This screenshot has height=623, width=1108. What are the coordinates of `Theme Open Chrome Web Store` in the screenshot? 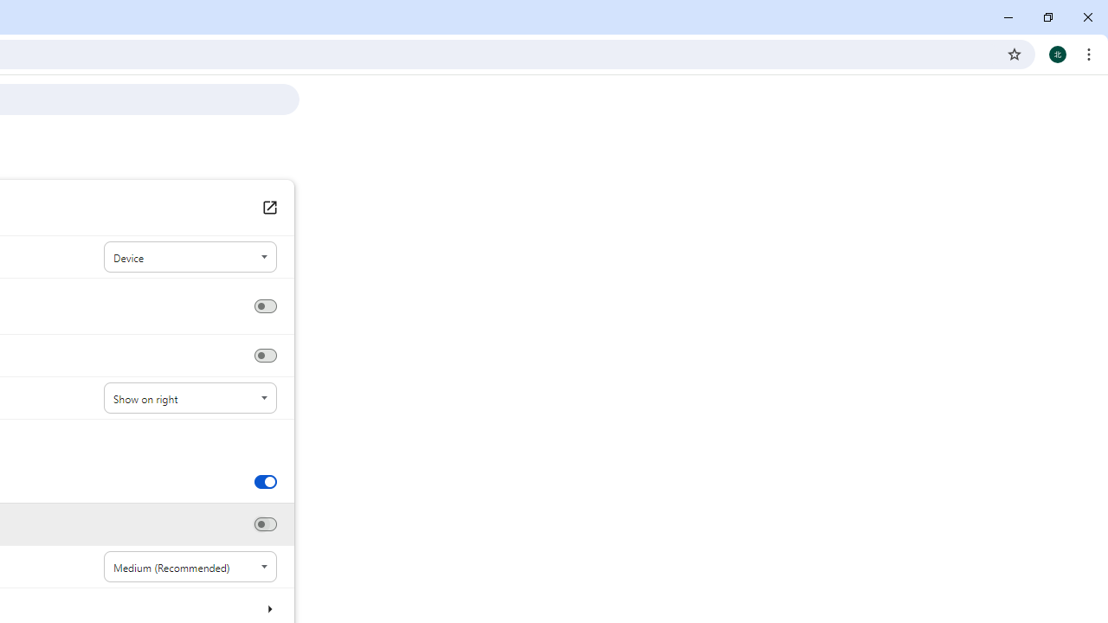 It's located at (268, 208).